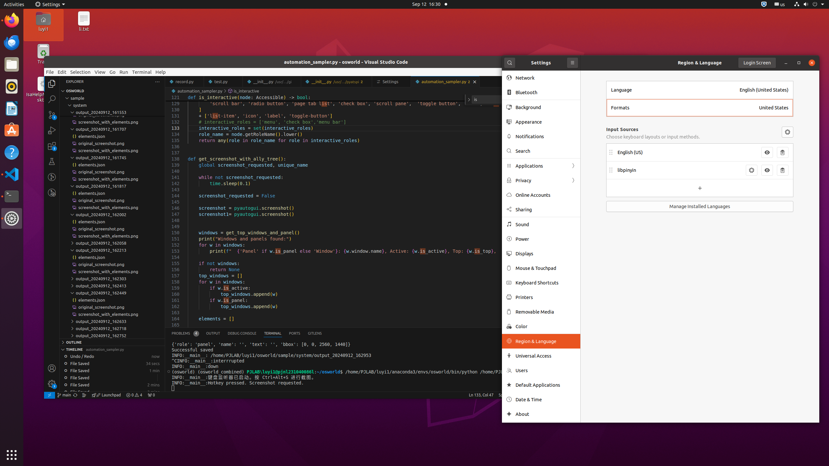  Describe the element at coordinates (546, 254) in the screenshot. I see `Displays` at that location.